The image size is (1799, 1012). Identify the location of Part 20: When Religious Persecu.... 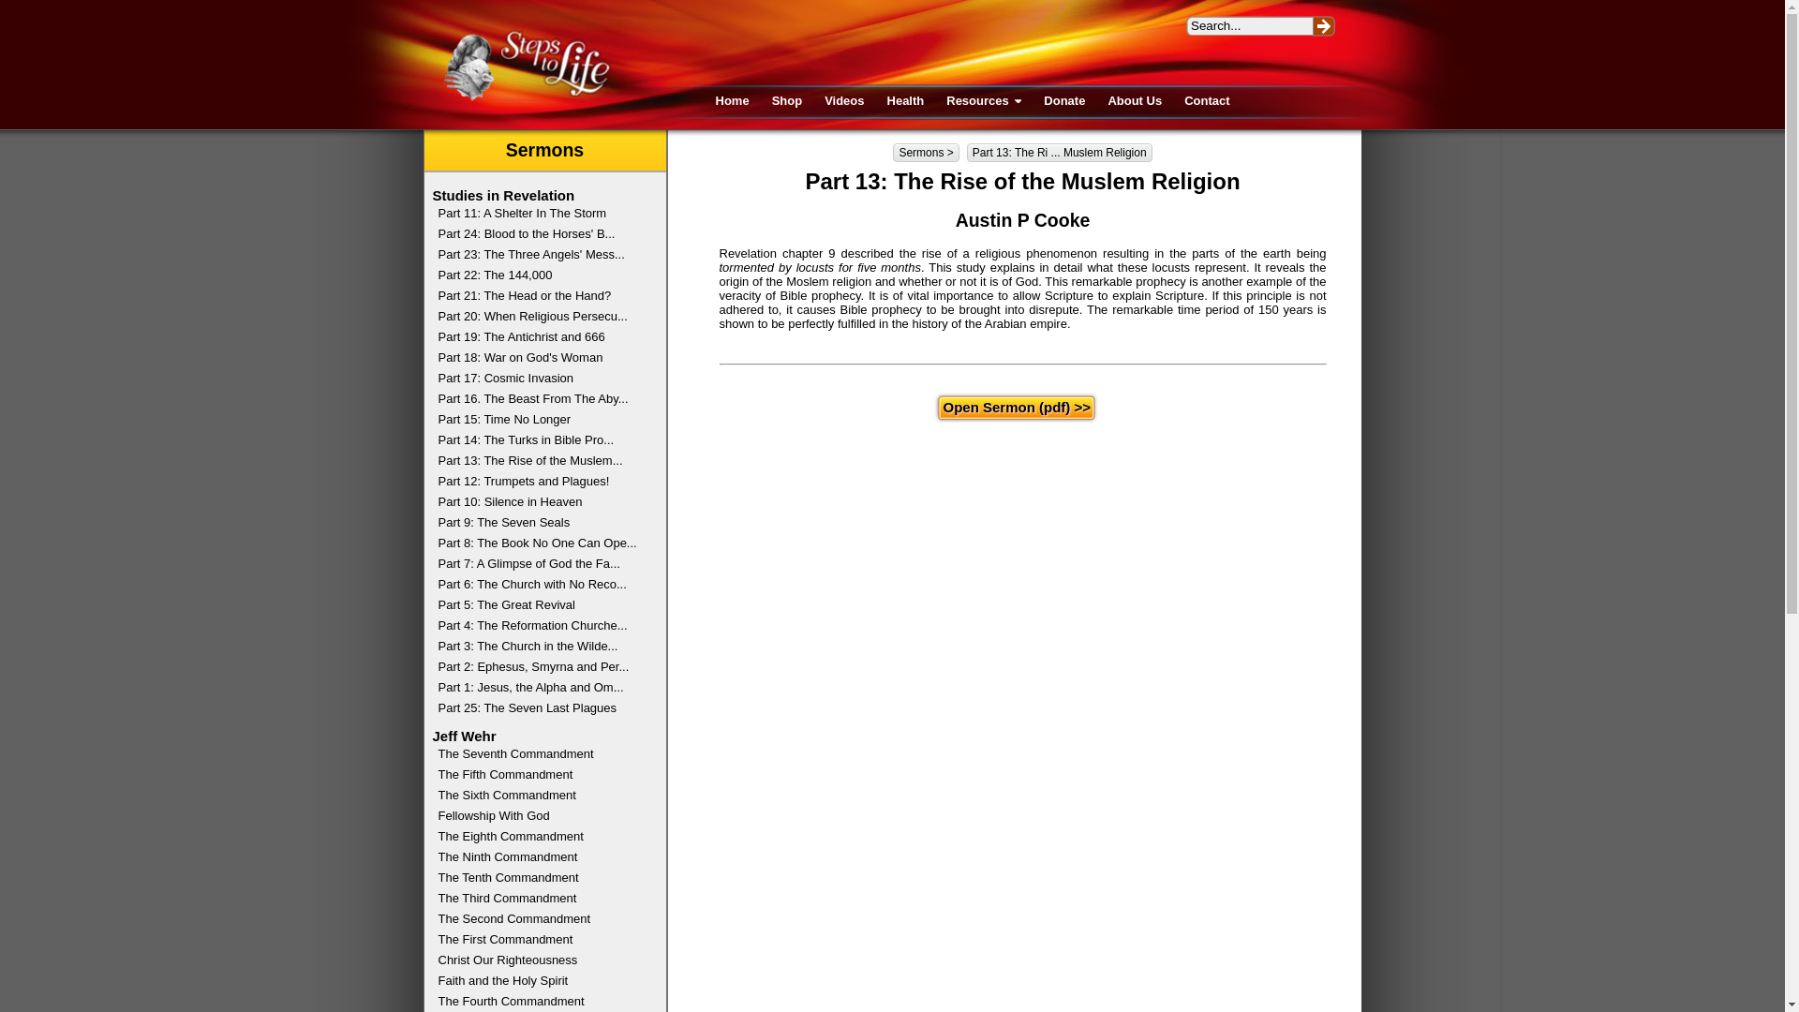
(540, 319).